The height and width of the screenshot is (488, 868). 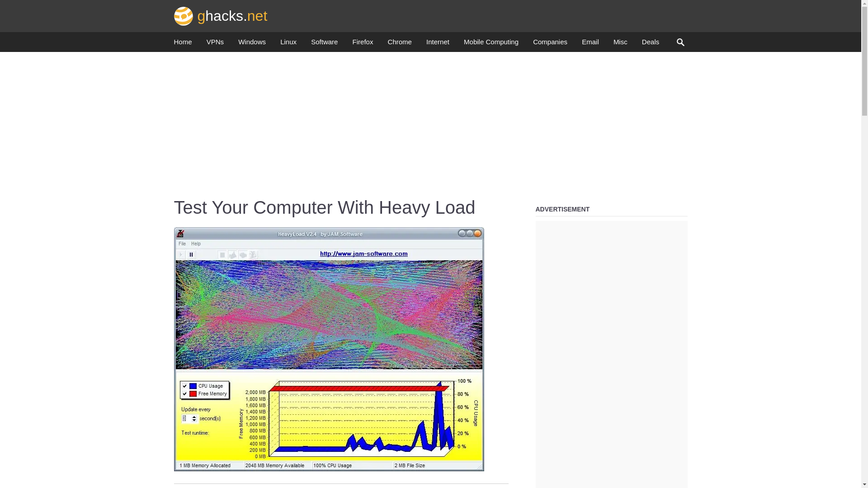 What do you see at coordinates (215, 44) in the screenshot?
I see `VPNs` at bounding box center [215, 44].